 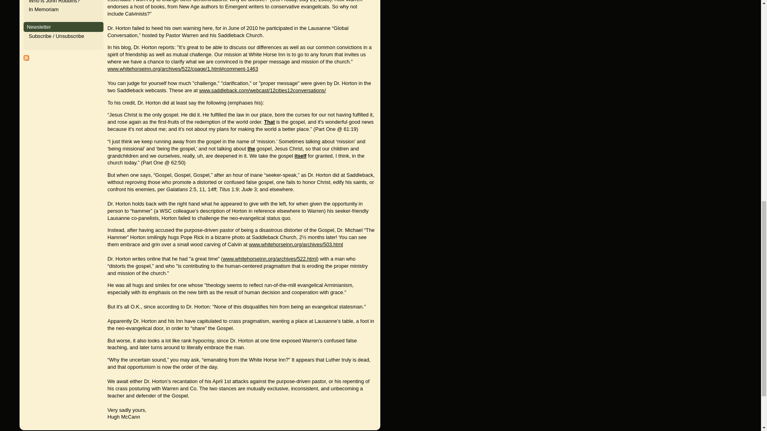 I want to click on In Memoriam, so click(x=44, y=10).